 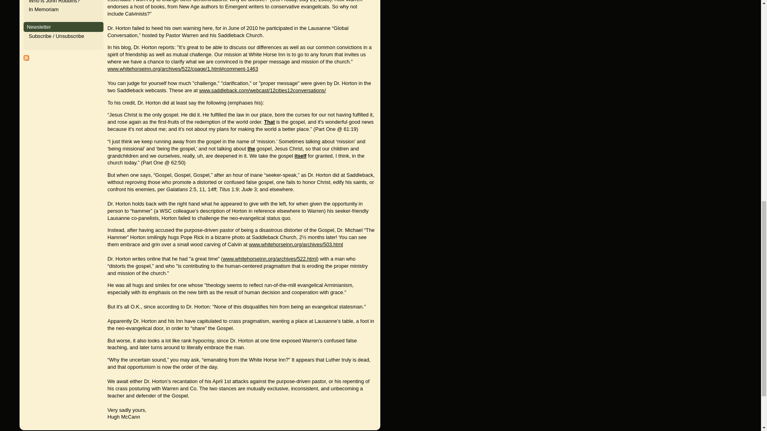 I want to click on In Memoriam, so click(x=44, y=10).